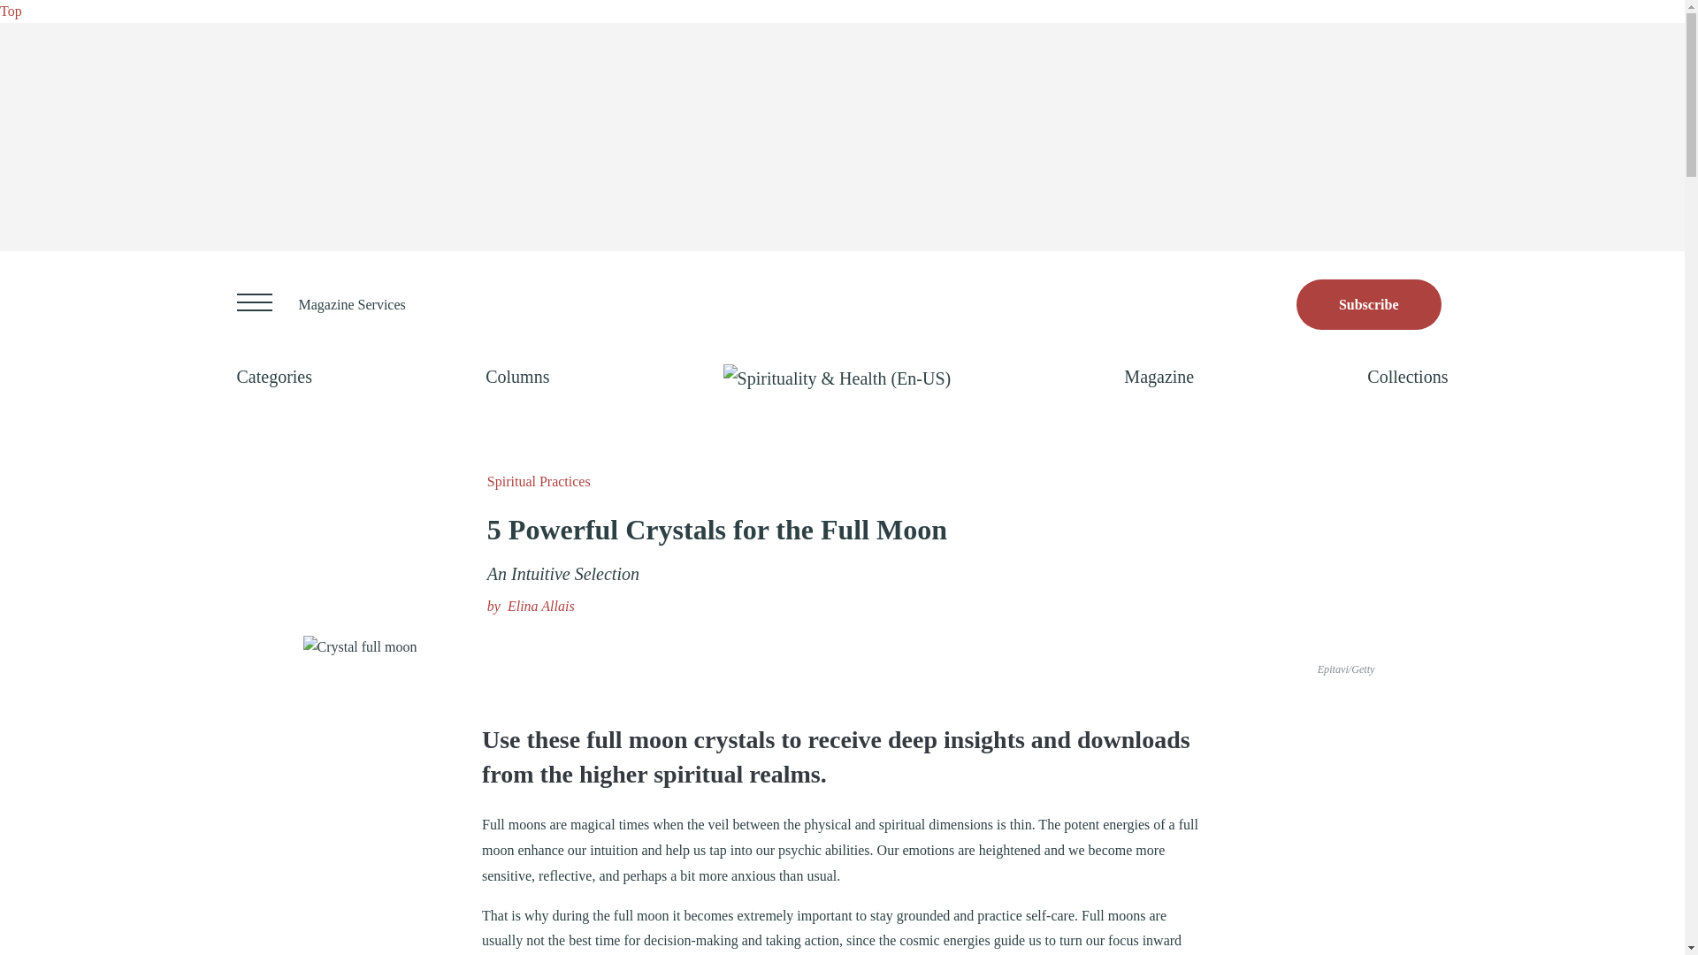  I want to click on Columns, so click(516, 377).